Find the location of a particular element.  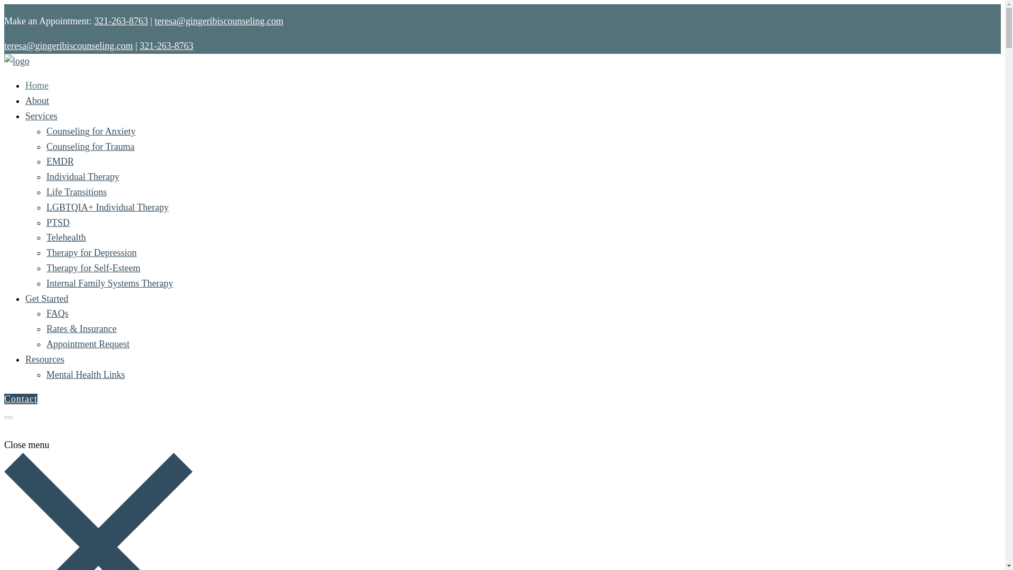

Resources is located at coordinates (45, 359).